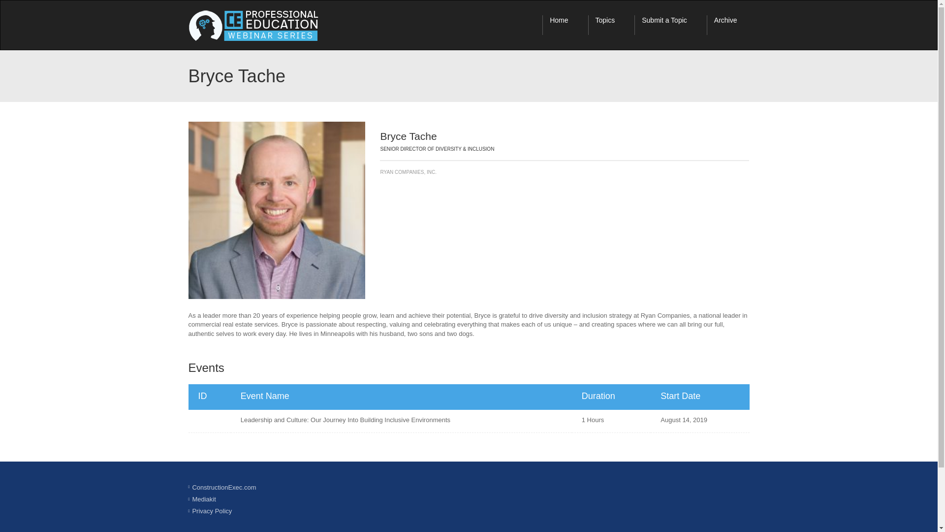  Describe the element at coordinates (670, 25) in the screenshot. I see `Submit a Topic` at that location.